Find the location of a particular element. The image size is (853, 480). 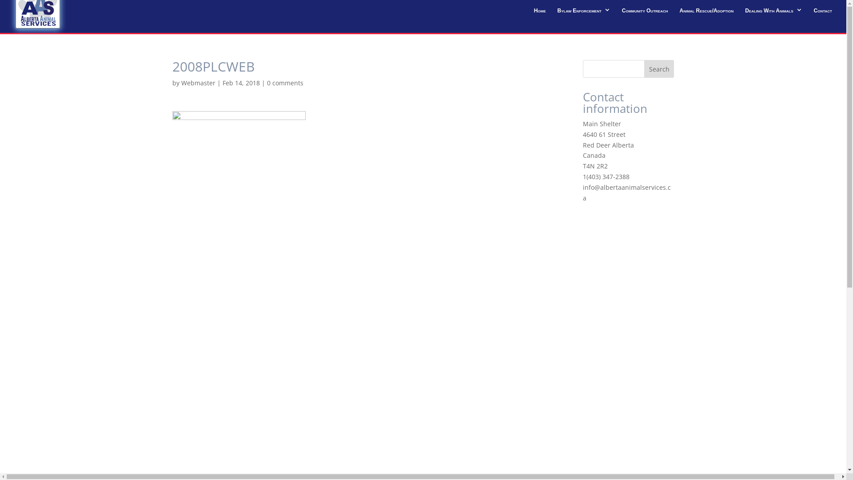

1(403) 347-2388 is located at coordinates (606, 177).